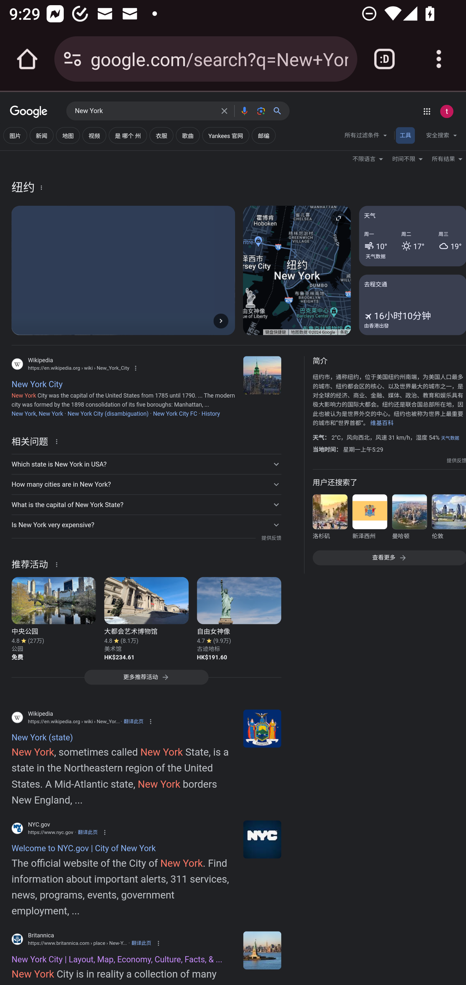 Image resolution: width=466 pixels, height=985 pixels. Describe the element at coordinates (441, 137) in the screenshot. I see `安全搜索` at that location.